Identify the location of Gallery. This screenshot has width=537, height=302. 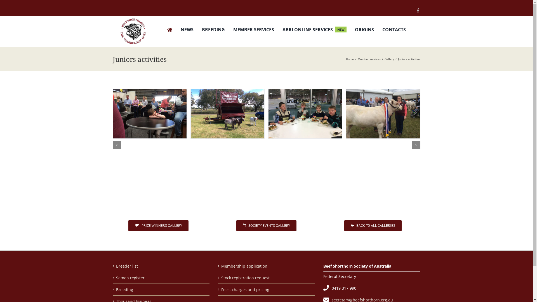
(389, 59).